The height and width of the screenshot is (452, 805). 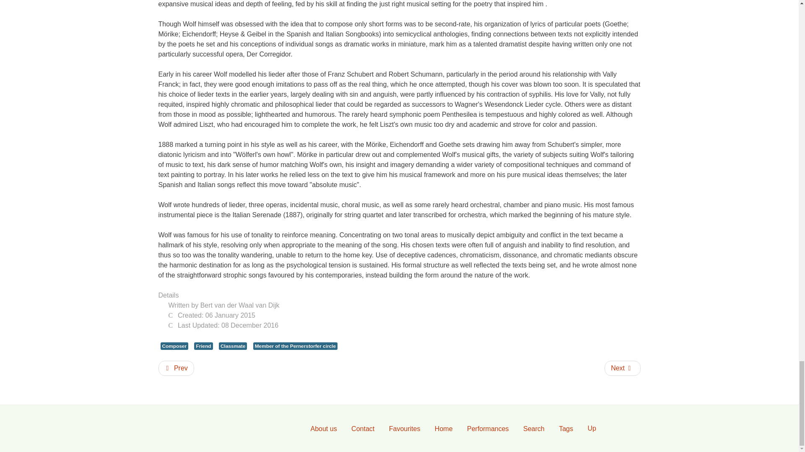 I want to click on Search, so click(x=533, y=429).